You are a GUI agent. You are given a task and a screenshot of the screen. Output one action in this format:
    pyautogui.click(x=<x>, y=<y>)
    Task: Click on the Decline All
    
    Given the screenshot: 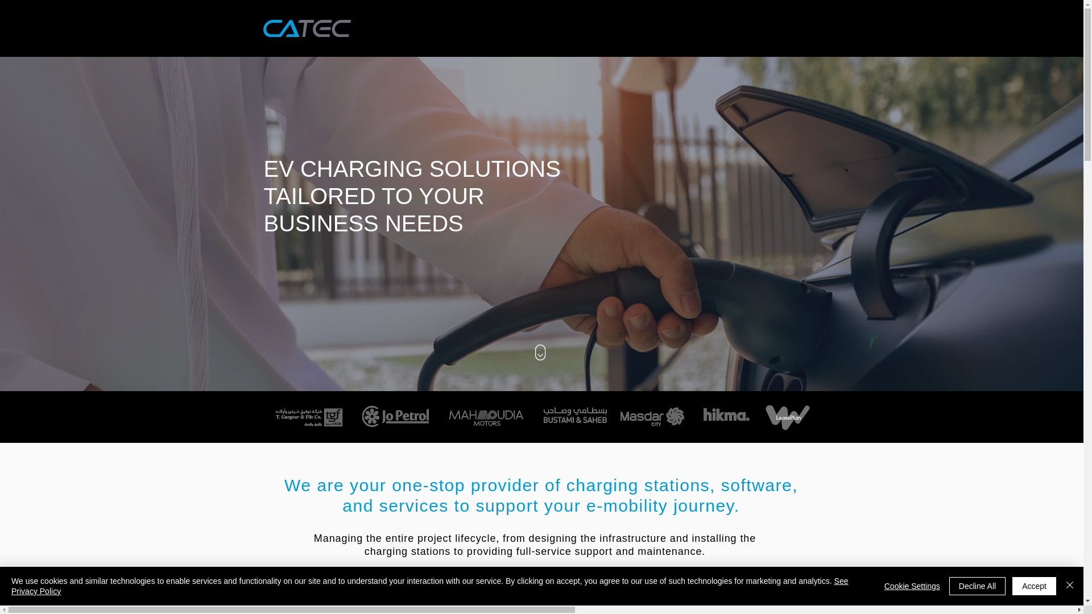 What is the action you would take?
    pyautogui.click(x=977, y=586)
    